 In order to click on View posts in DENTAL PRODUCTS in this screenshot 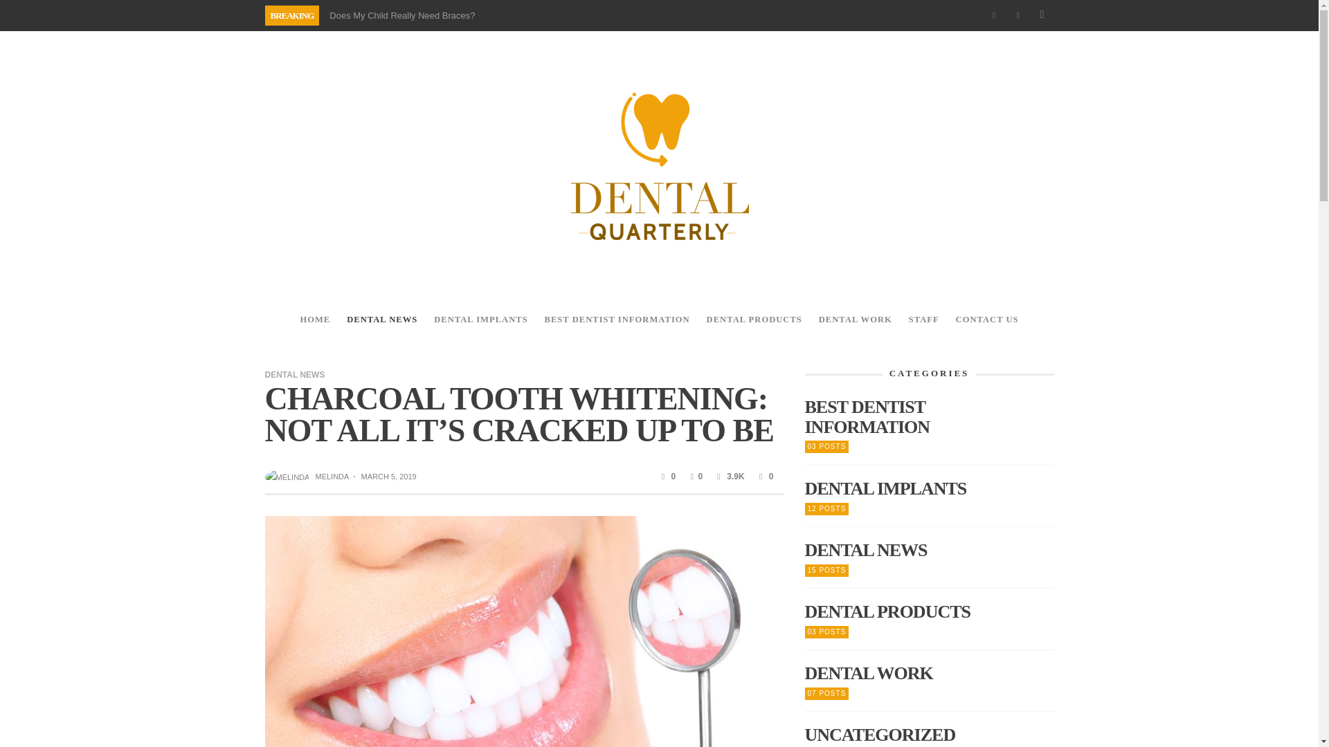, I will do `click(929, 611)`.